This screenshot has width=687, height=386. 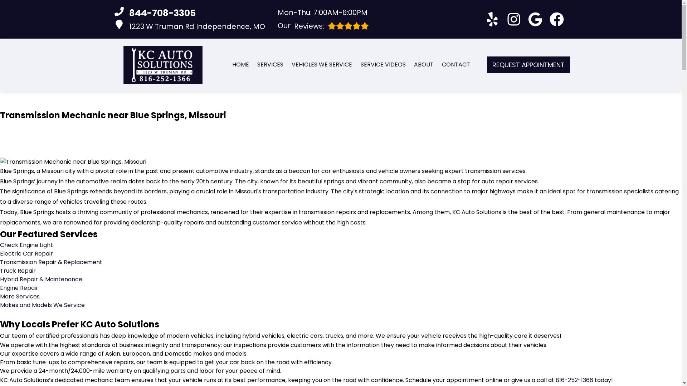 What do you see at coordinates (323, 26) in the screenshot?
I see `VEHICLES WE SERVICE` at bounding box center [323, 26].